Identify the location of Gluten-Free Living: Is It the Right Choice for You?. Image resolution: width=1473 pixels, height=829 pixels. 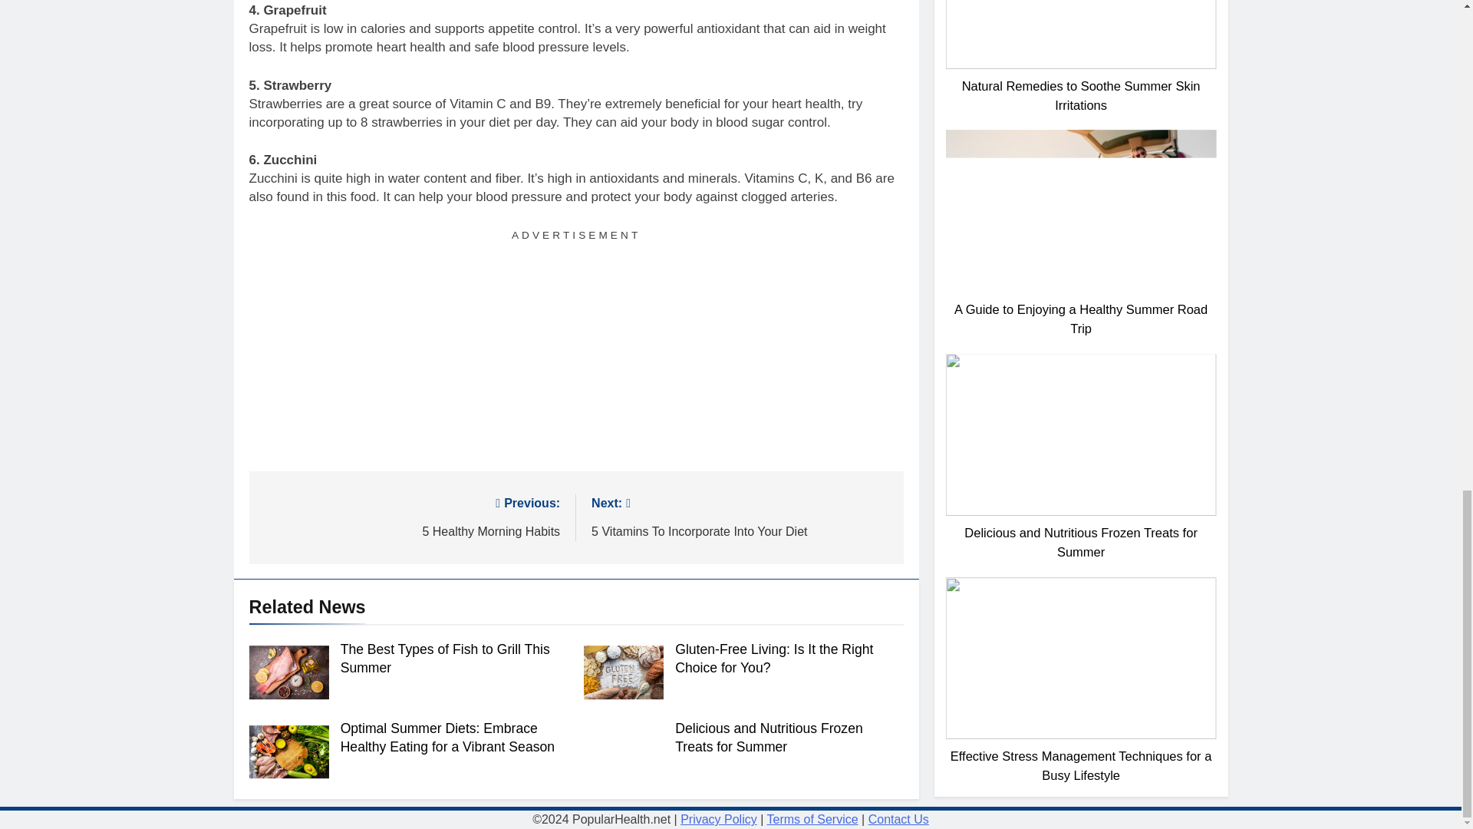
(768, 737).